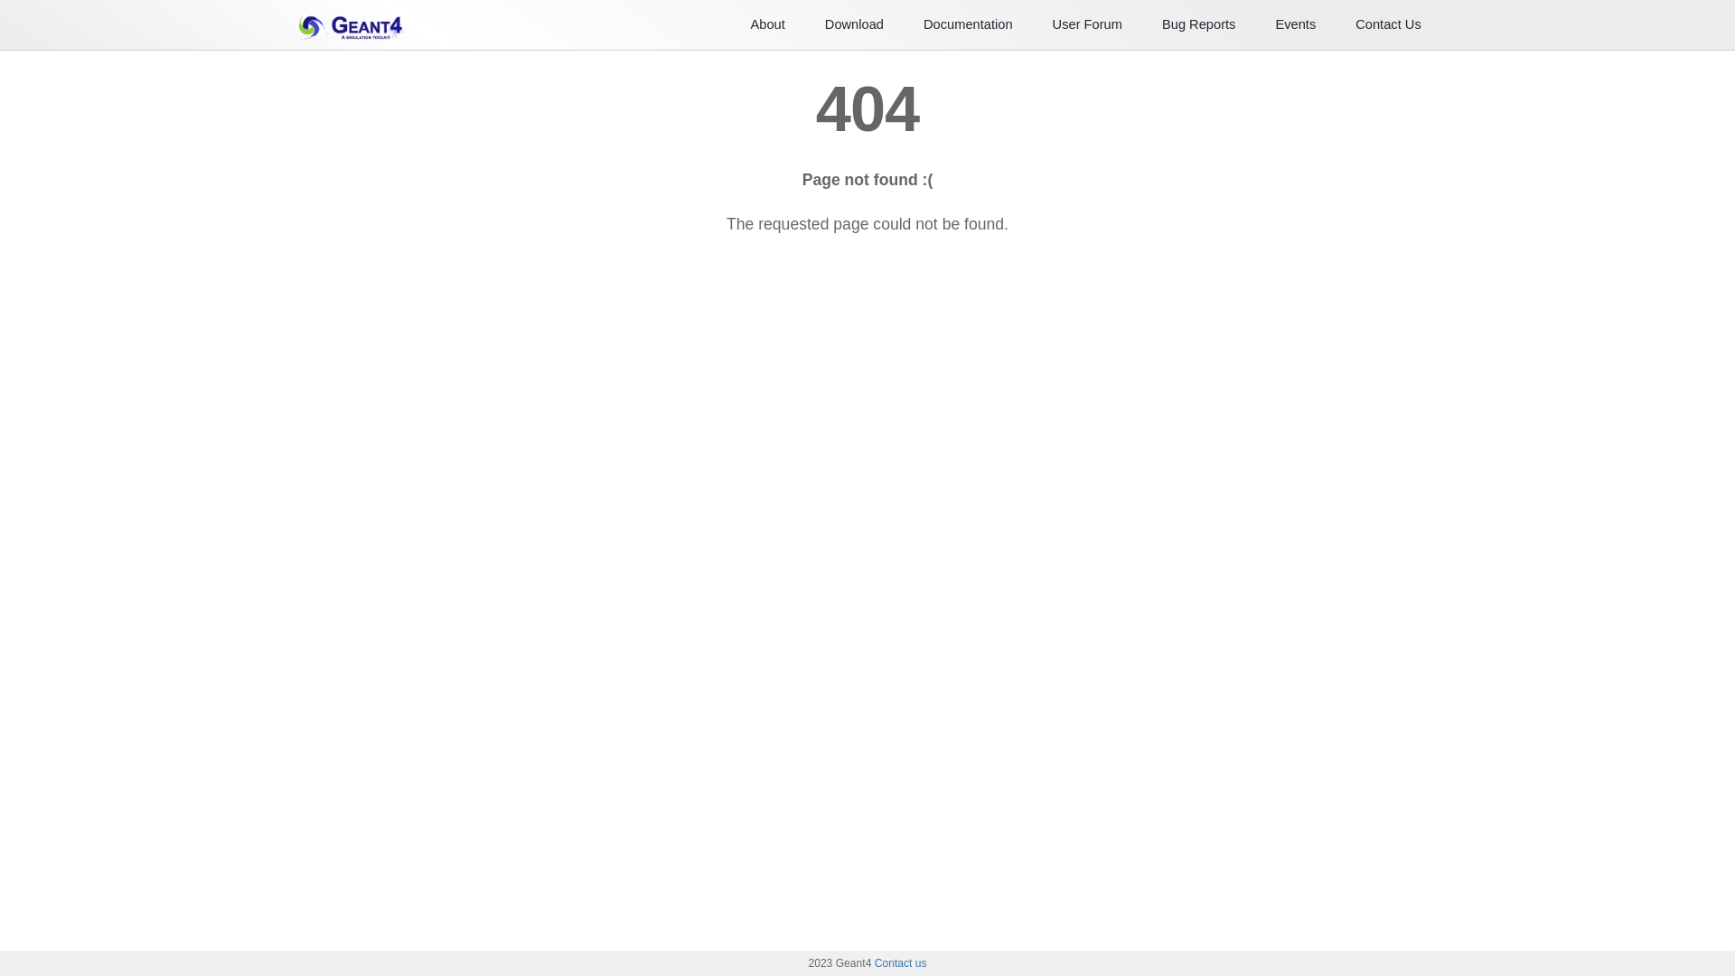 This screenshot has width=1735, height=976. I want to click on Skip to primary navigation, so click(0, 0).